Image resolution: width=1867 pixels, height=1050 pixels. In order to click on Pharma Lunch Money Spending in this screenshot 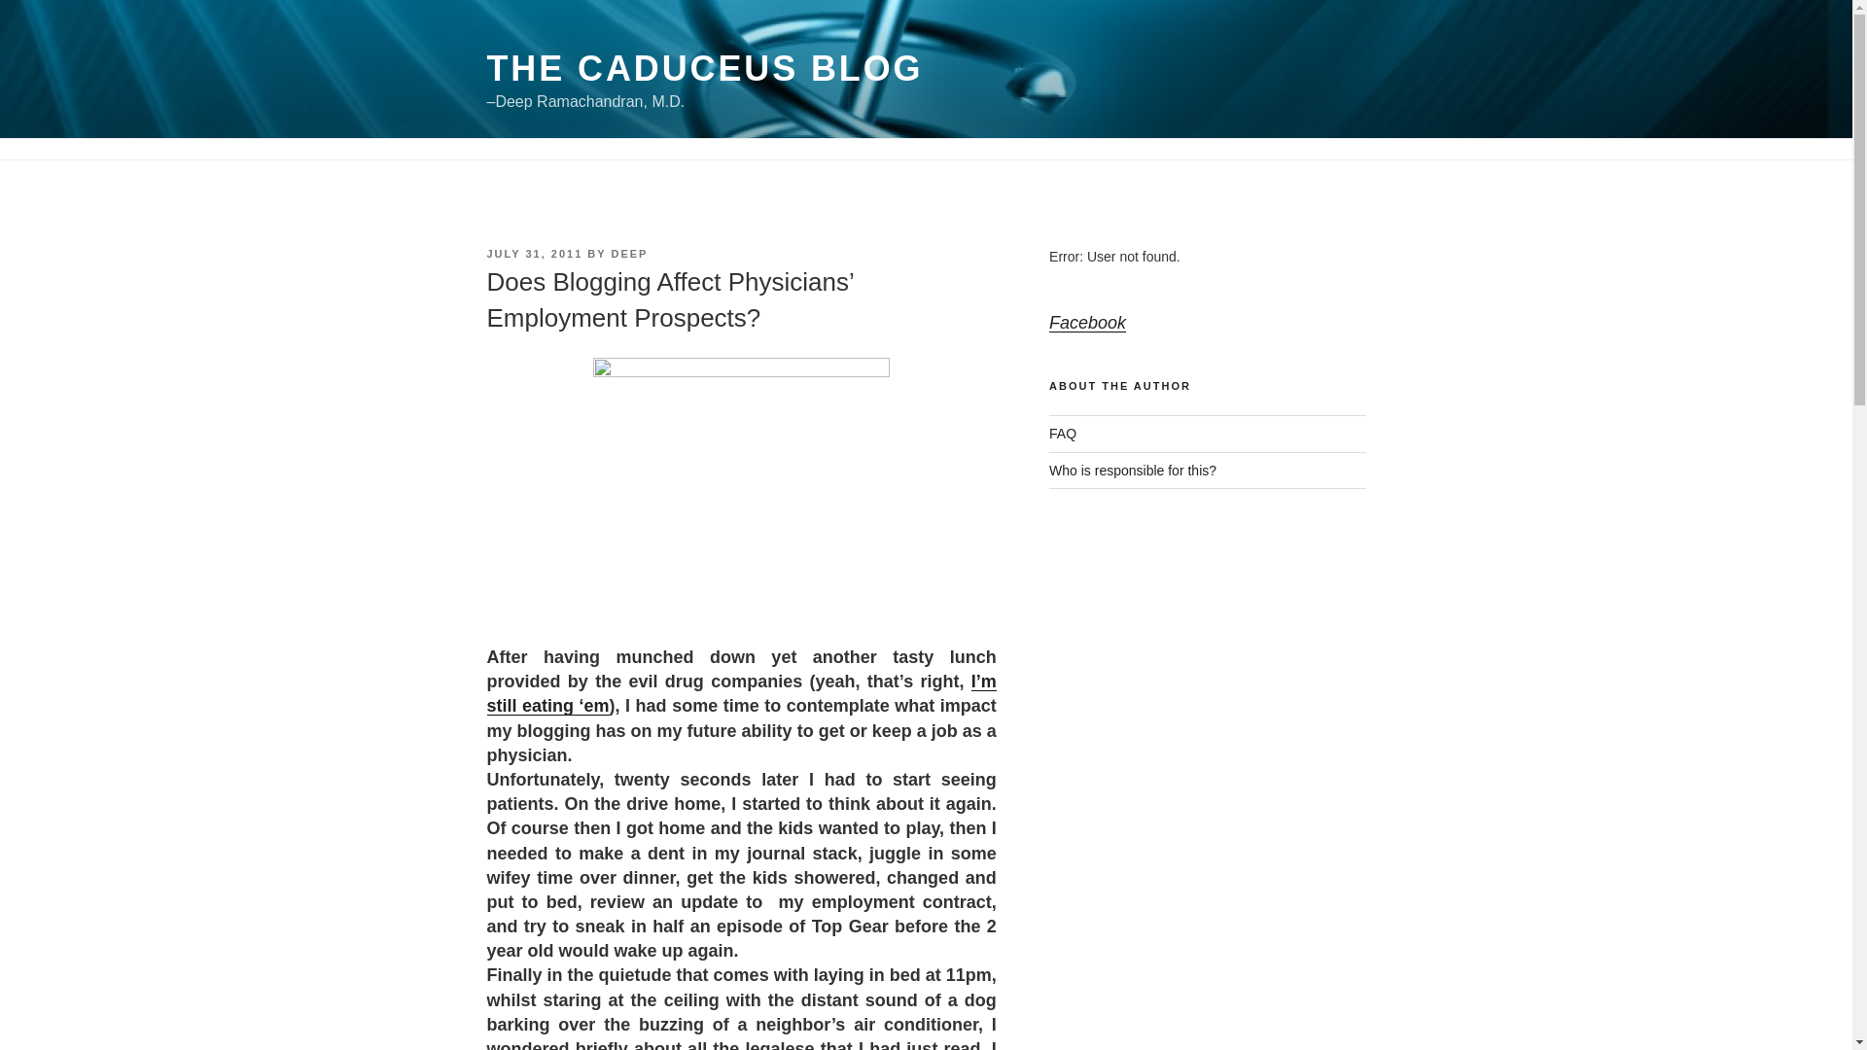, I will do `click(740, 693)`.